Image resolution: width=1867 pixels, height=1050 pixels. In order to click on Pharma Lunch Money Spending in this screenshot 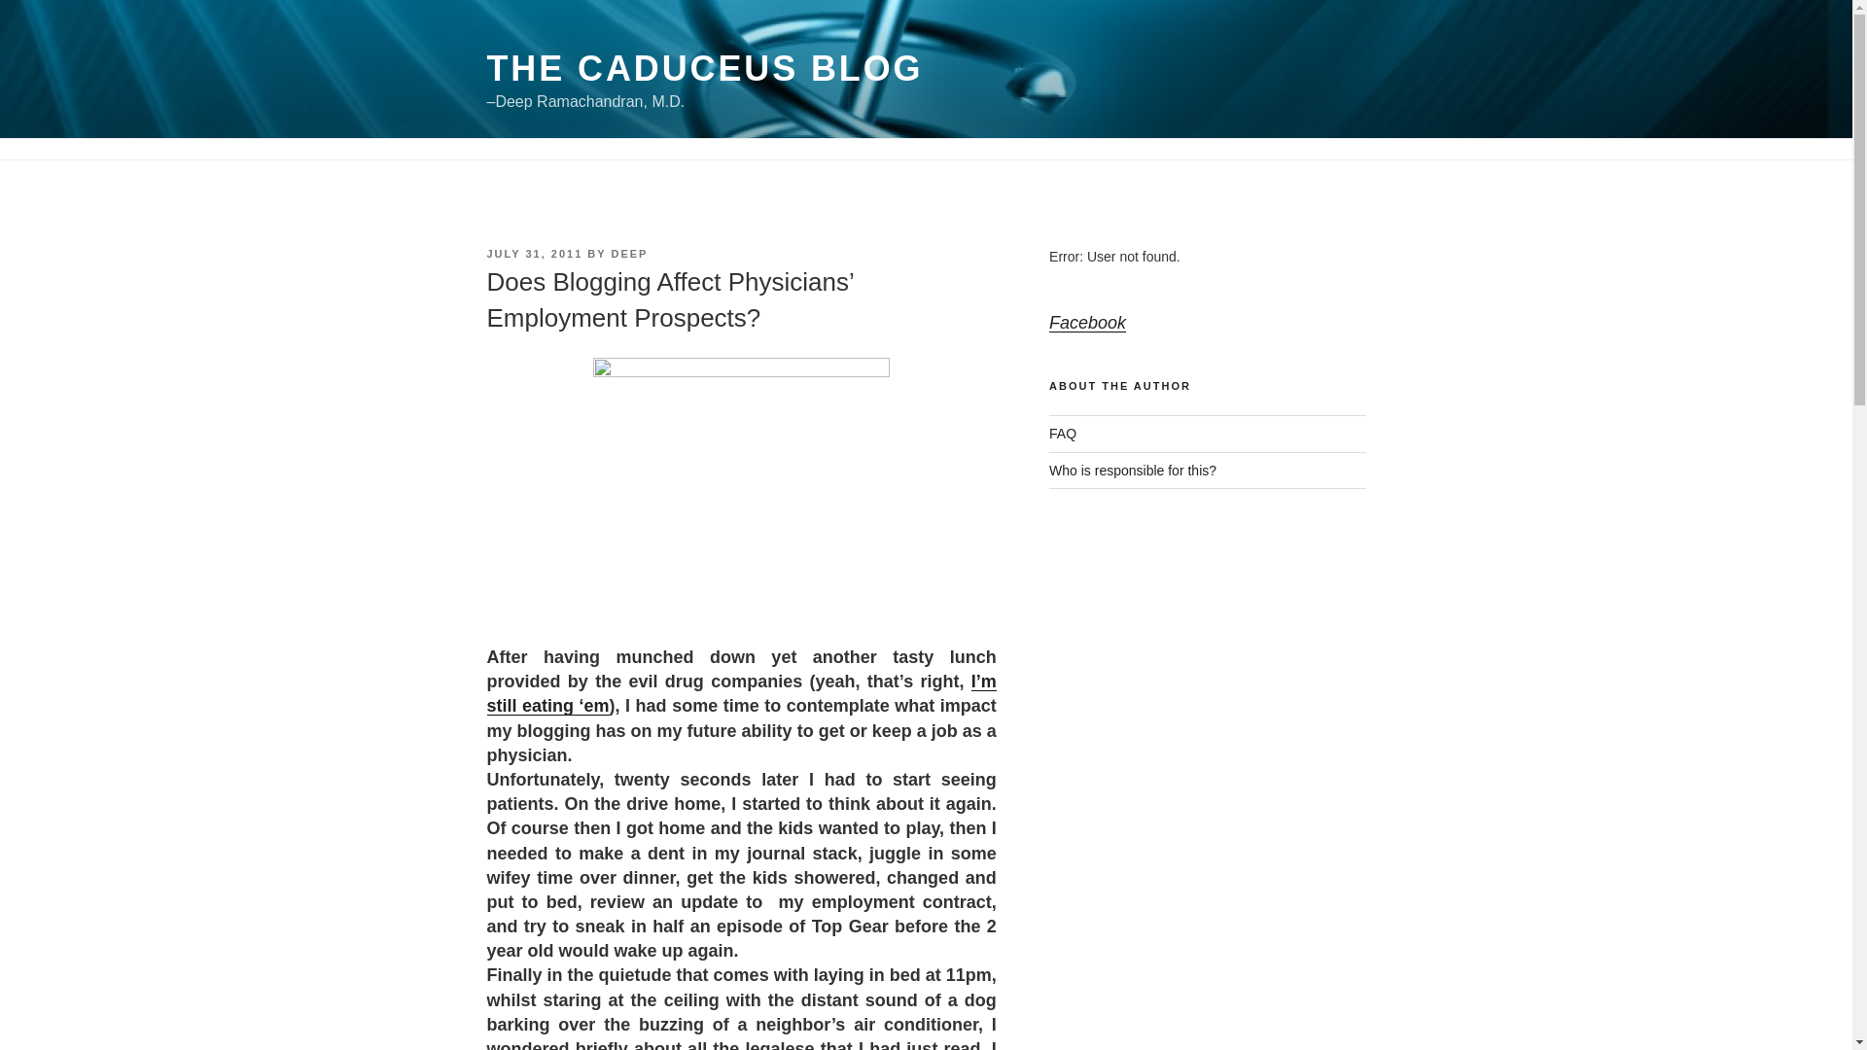, I will do `click(740, 693)`.